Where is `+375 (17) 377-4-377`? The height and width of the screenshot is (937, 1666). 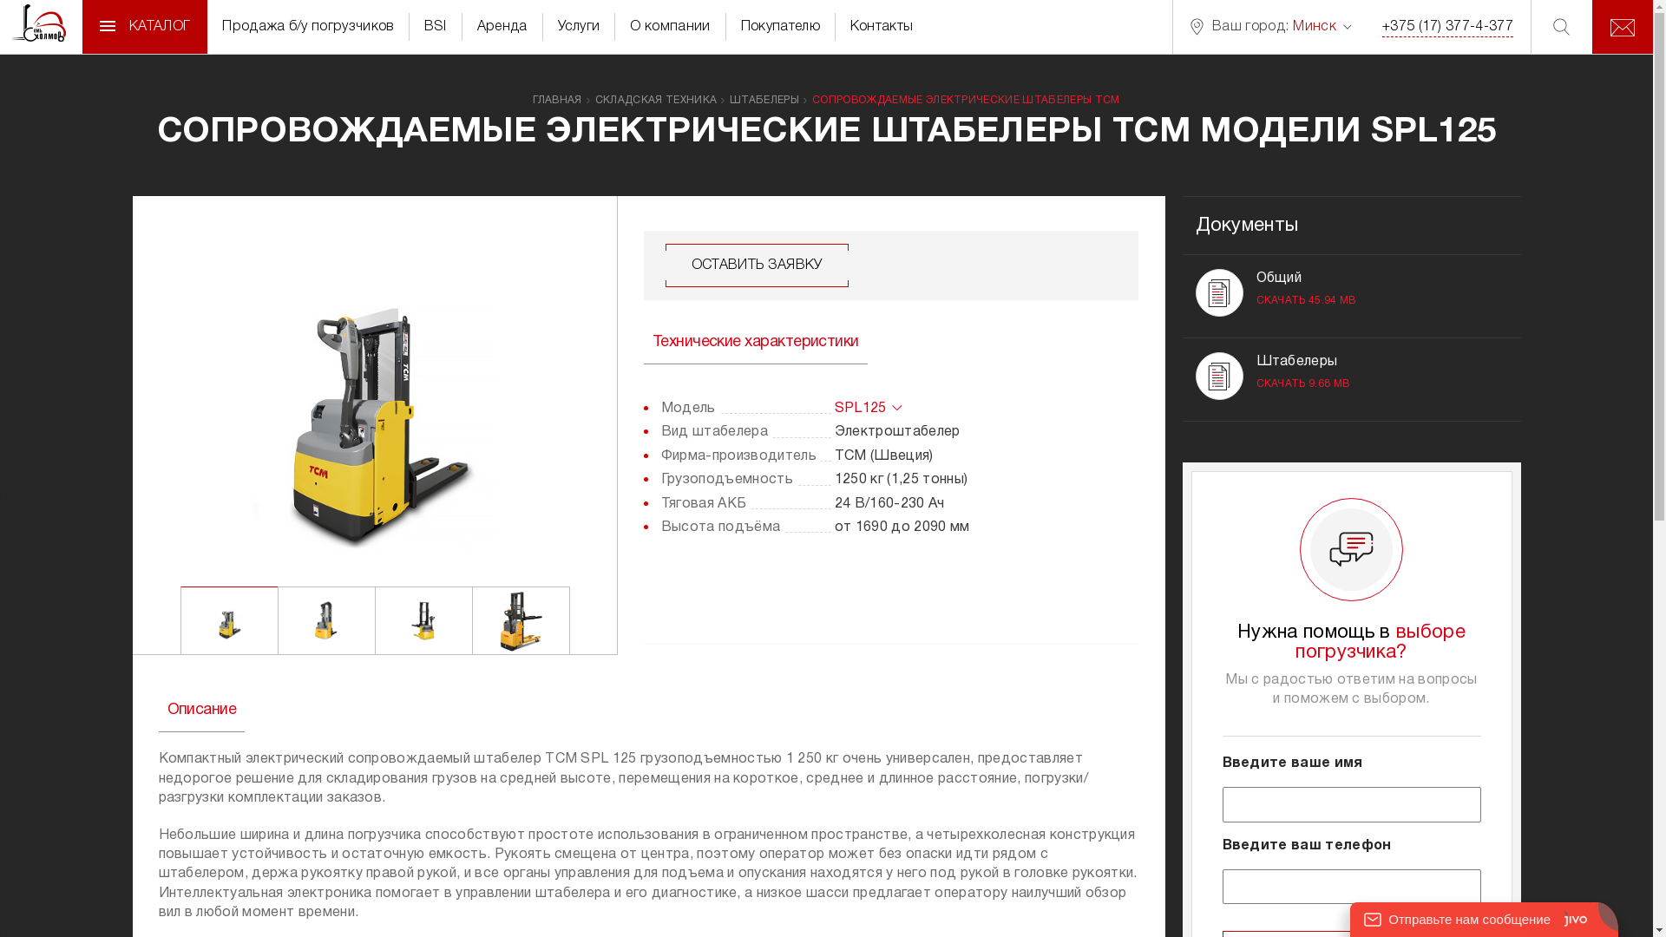 +375 (17) 377-4-377 is located at coordinates (1447, 28).